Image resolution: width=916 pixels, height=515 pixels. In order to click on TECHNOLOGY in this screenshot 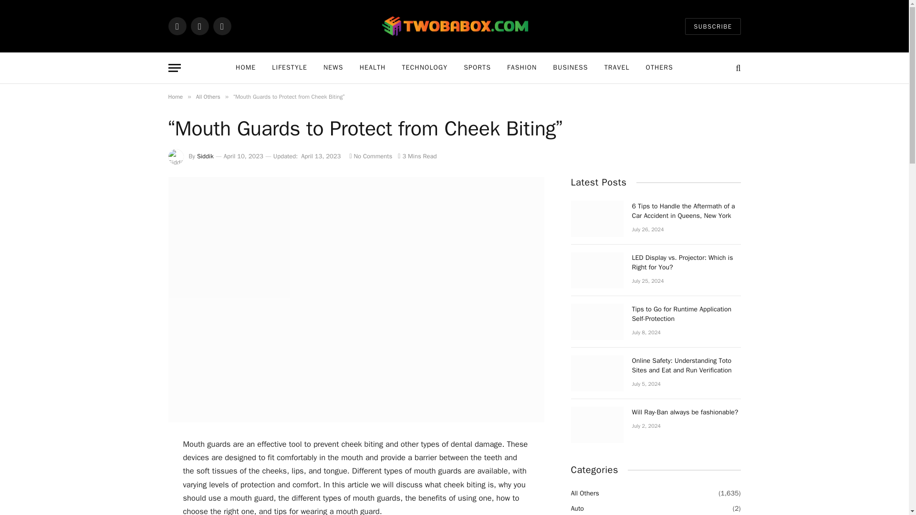, I will do `click(425, 68)`.